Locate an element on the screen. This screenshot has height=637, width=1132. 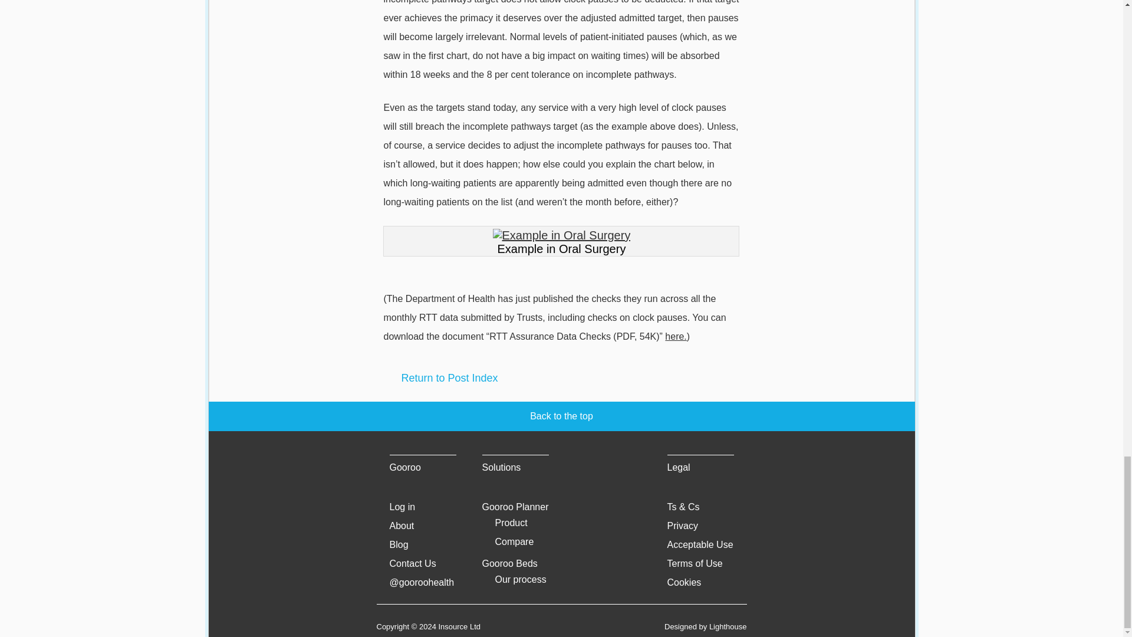
Acceptable Use is located at coordinates (700, 544).